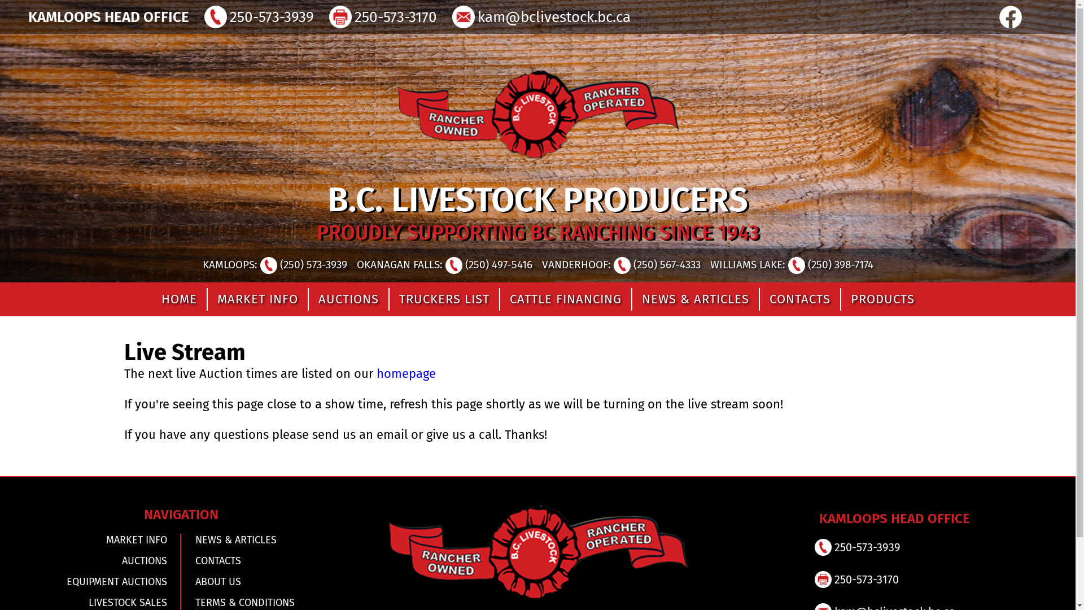 The height and width of the screenshot is (610, 1084). I want to click on LIVESTOCK SALES, so click(98, 603).